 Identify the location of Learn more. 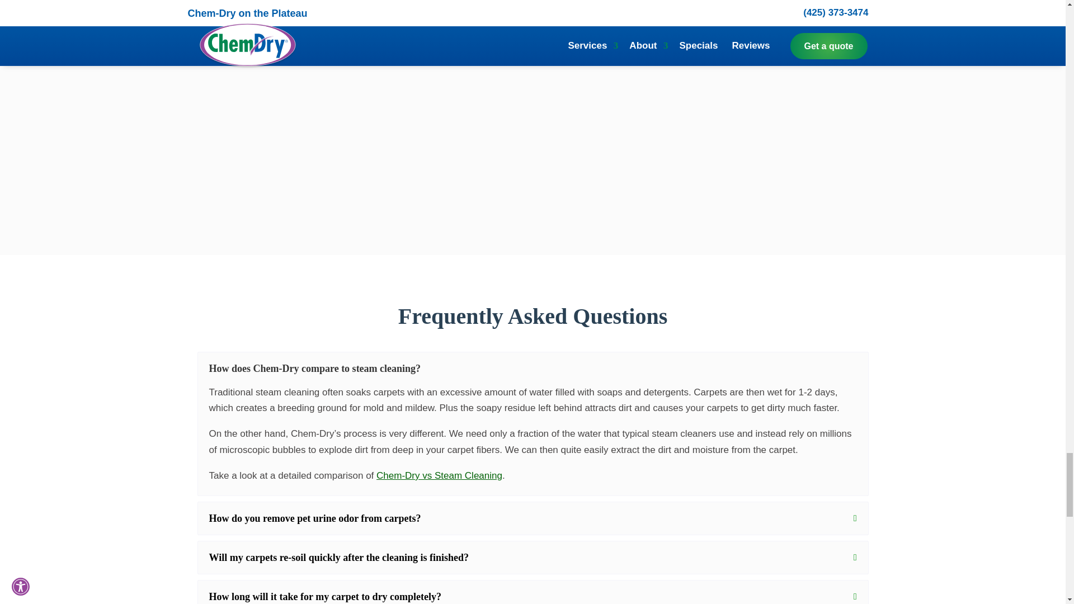
(582, 23).